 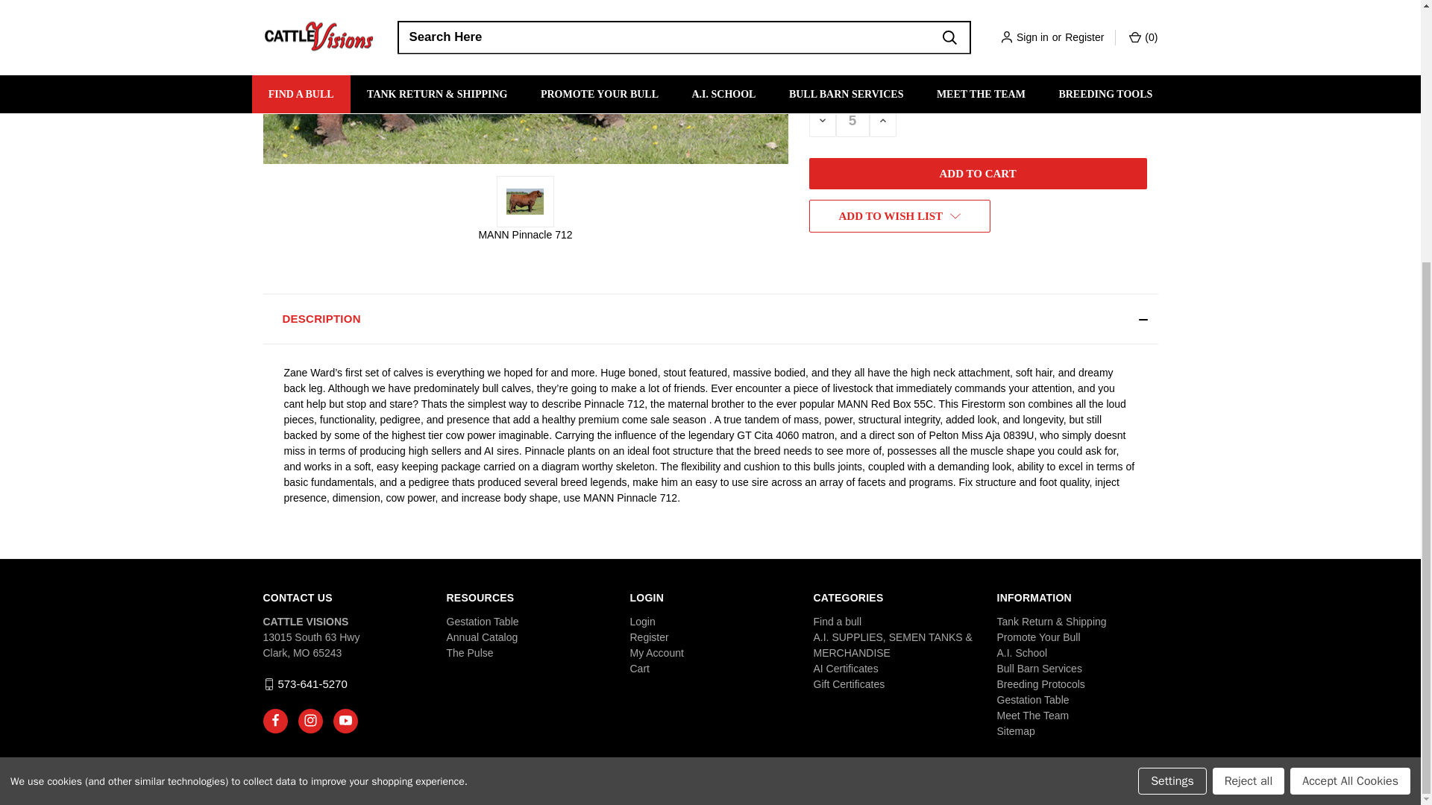 I want to click on Add to Cart, so click(x=977, y=173).